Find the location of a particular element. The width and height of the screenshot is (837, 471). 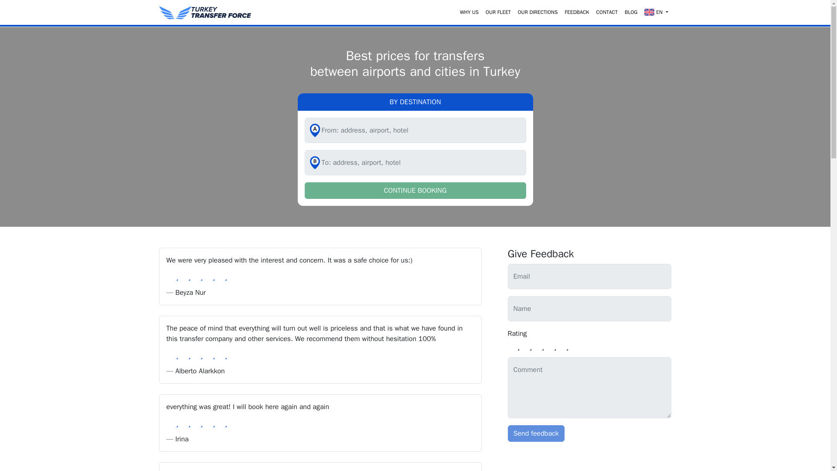

WHY US is located at coordinates (469, 12).